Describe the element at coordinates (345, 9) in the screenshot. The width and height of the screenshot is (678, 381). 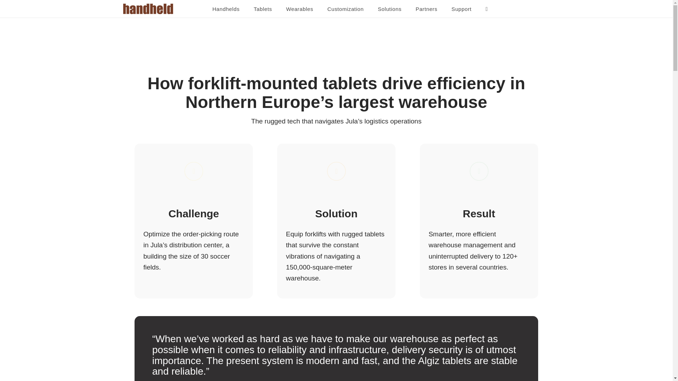
I see `Customization` at that location.